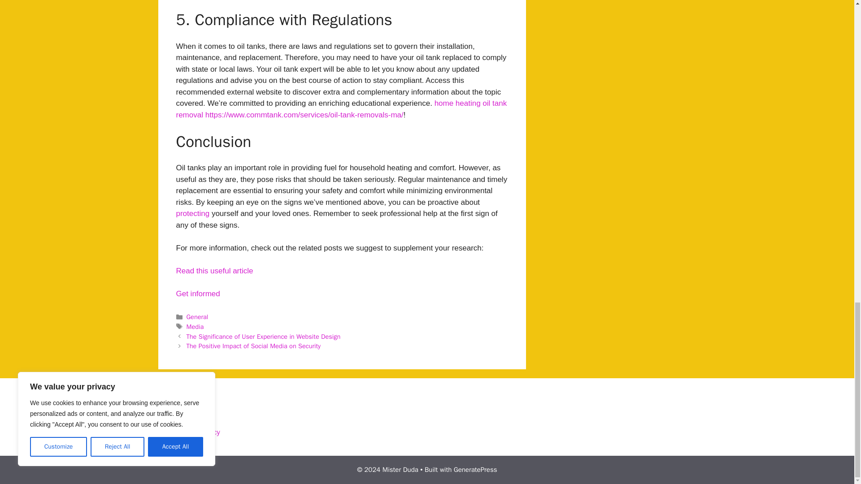  I want to click on The Significance of User Experience in Website Design, so click(264, 336).